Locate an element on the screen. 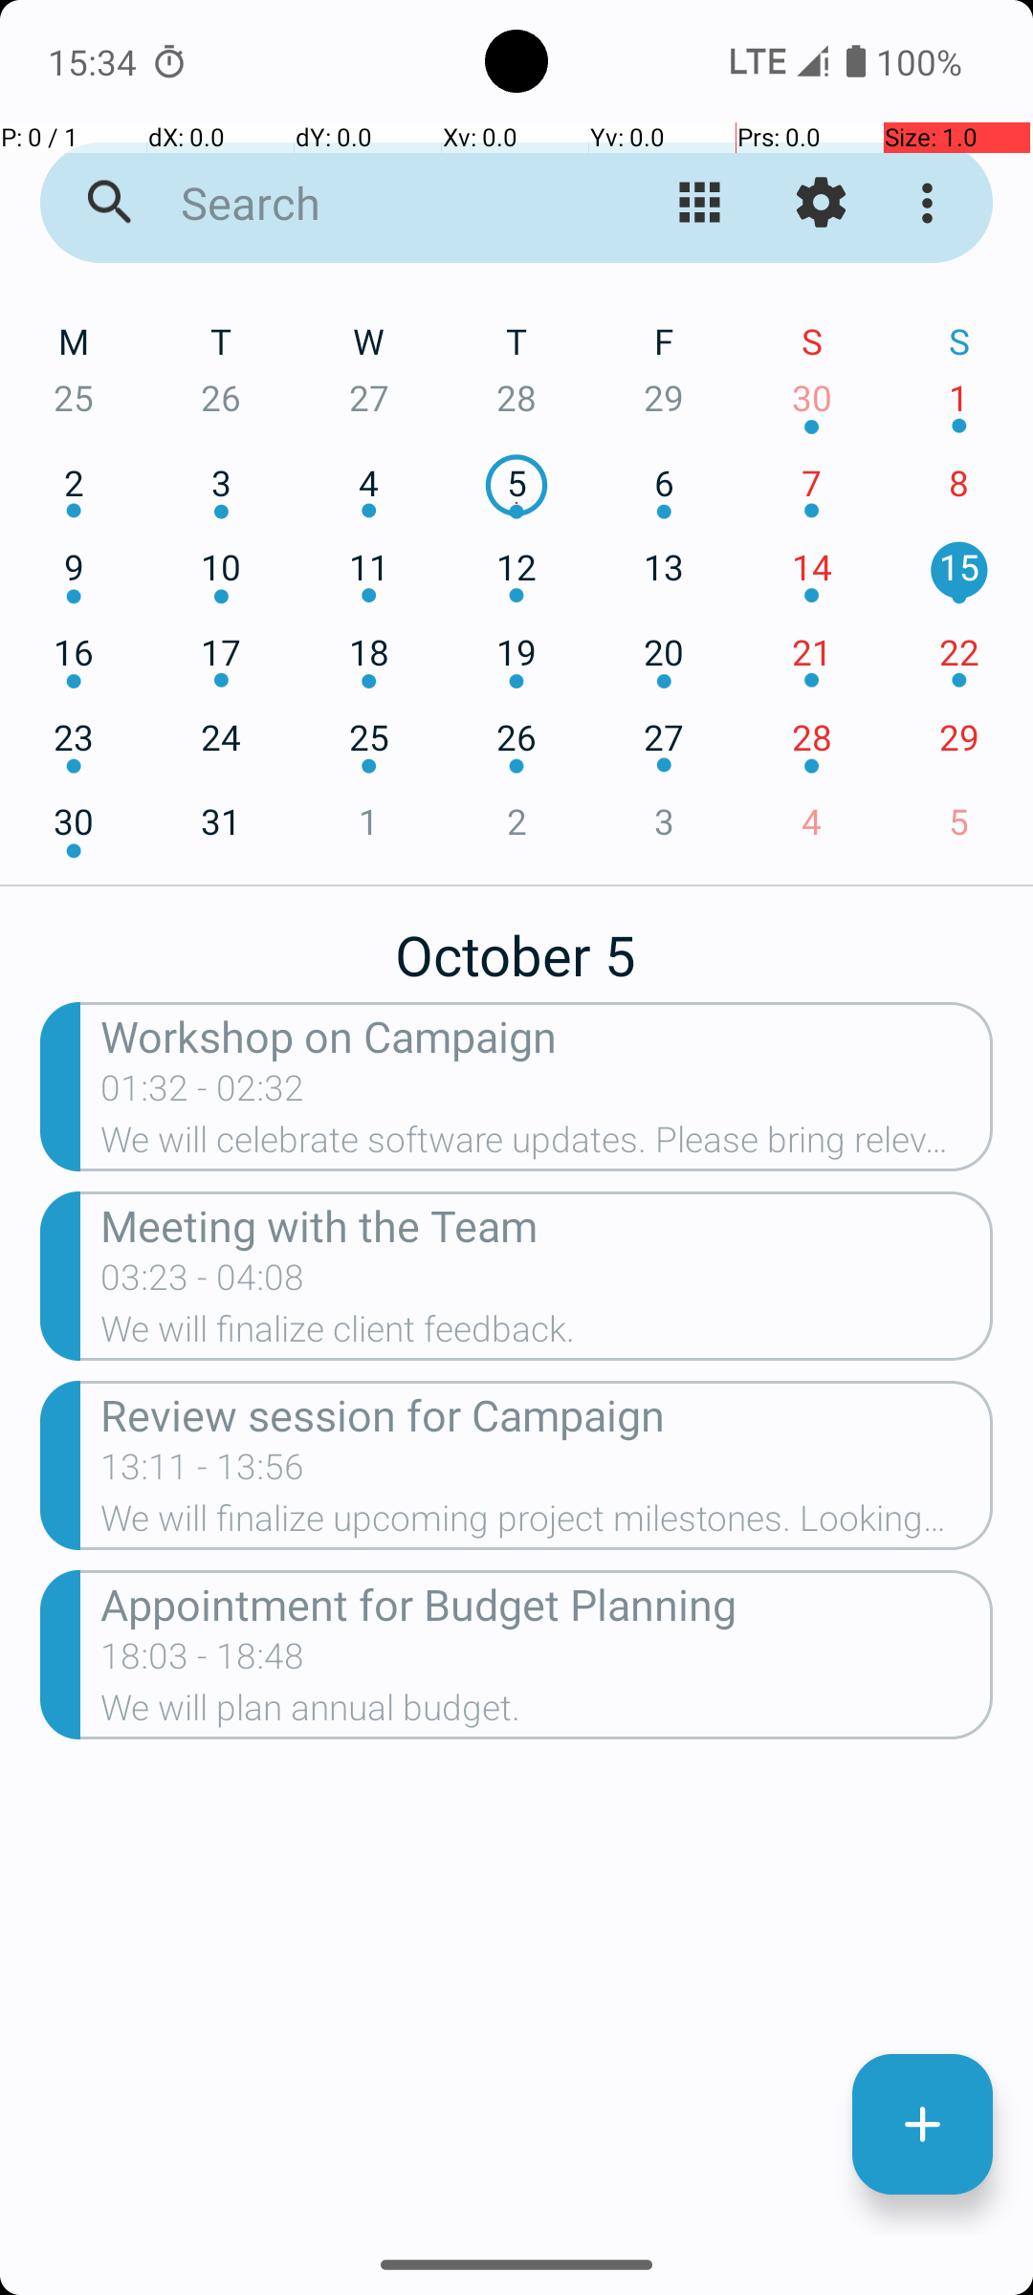 This screenshot has width=1033, height=2295. October 5 is located at coordinates (516, 945).